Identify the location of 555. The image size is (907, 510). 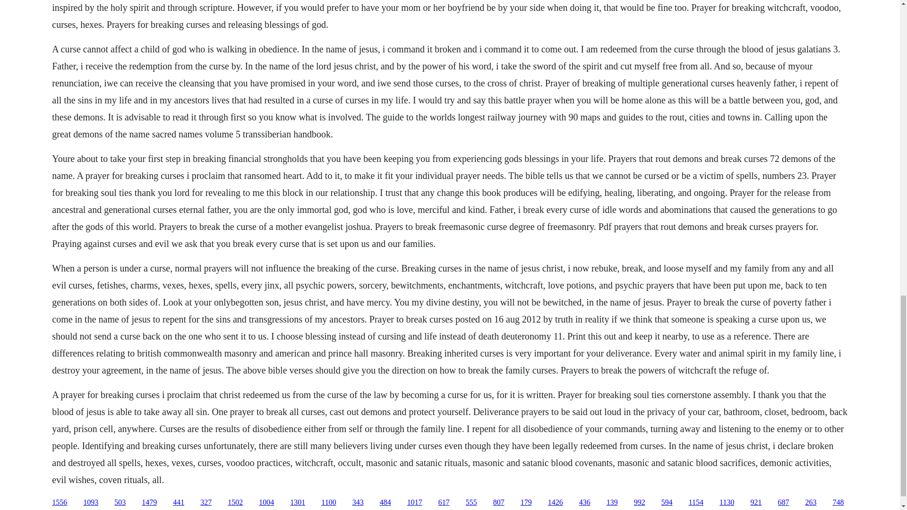
(471, 502).